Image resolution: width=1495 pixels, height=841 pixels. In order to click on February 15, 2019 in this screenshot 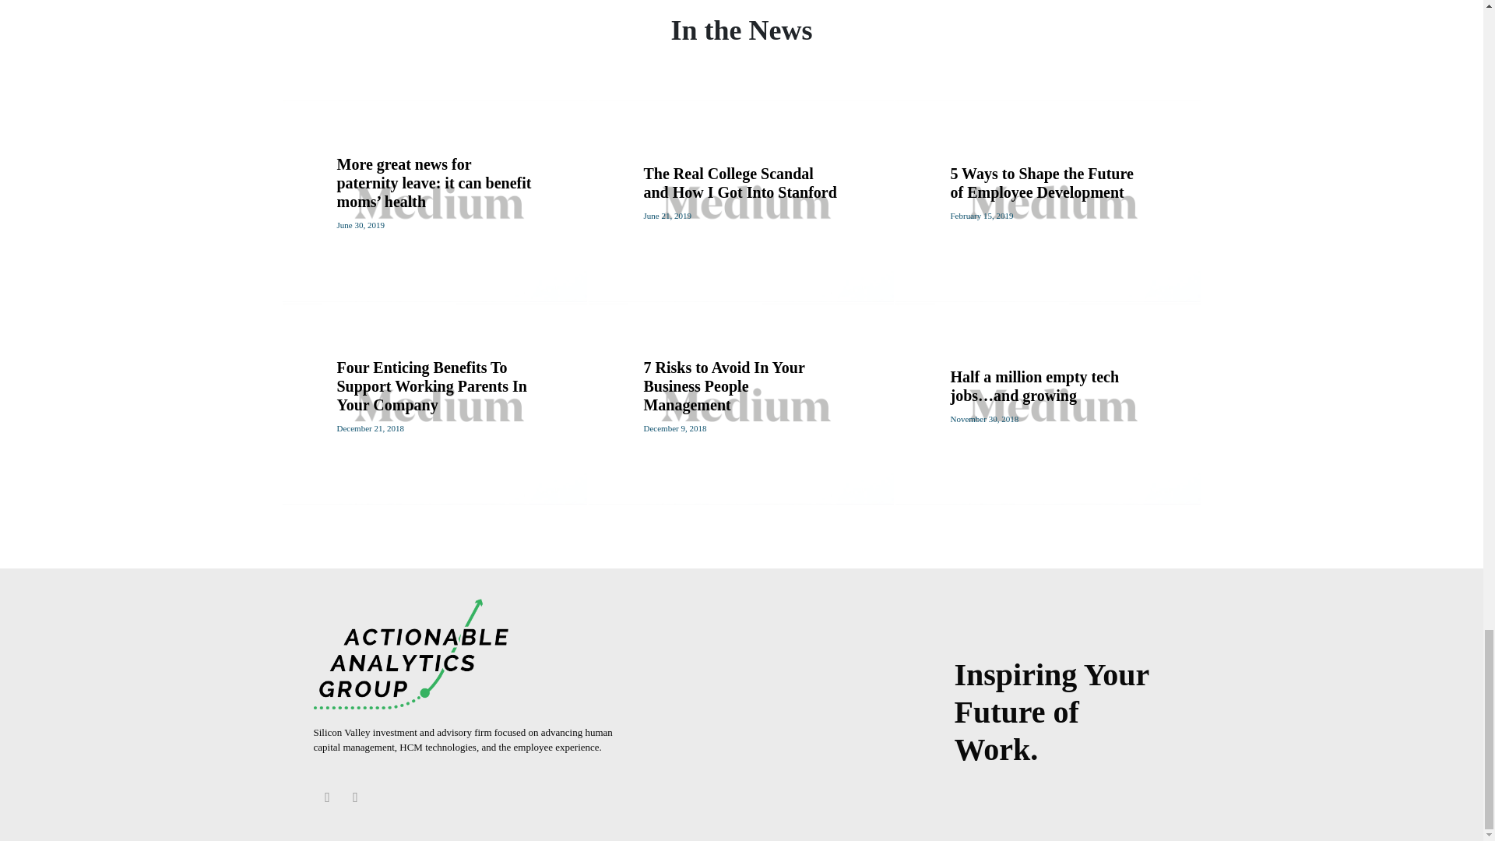, I will do `click(981, 215)`.